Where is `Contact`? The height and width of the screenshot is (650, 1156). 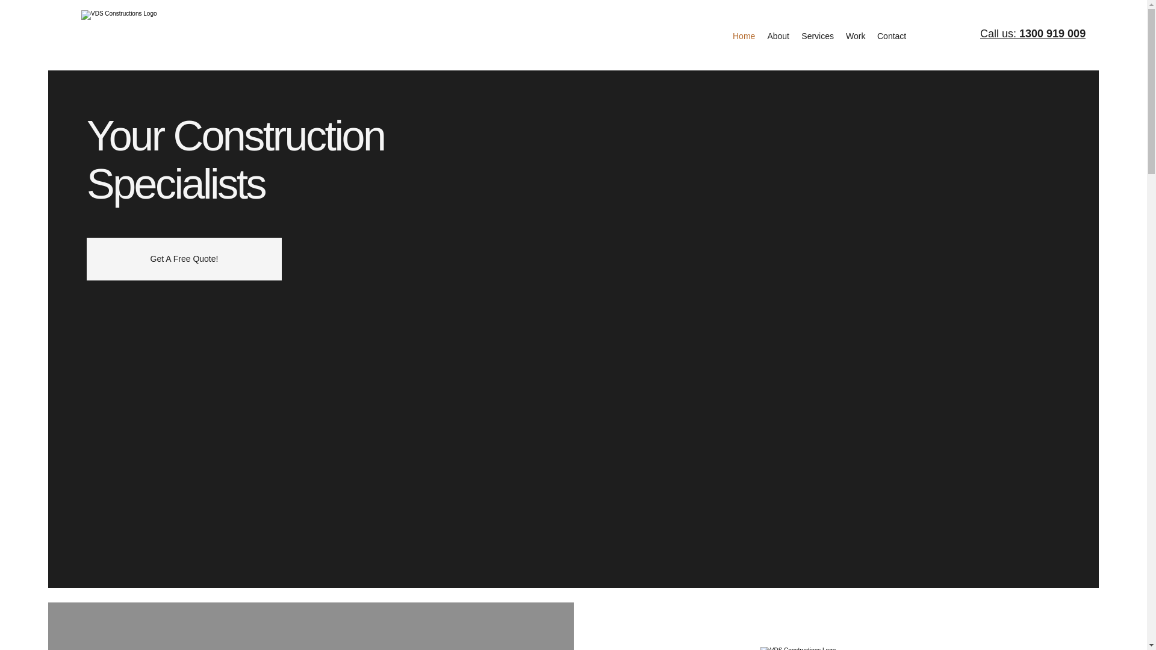 Contact is located at coordinates (891, 36).